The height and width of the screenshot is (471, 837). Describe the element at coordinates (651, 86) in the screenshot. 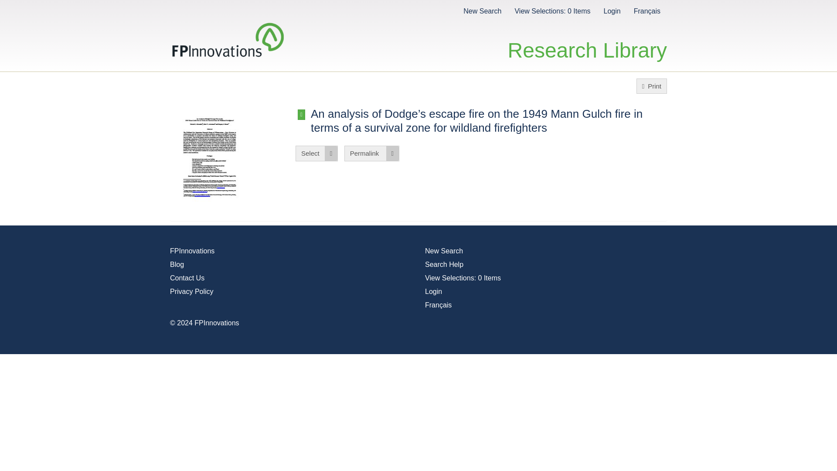

I see `Print` at that location.